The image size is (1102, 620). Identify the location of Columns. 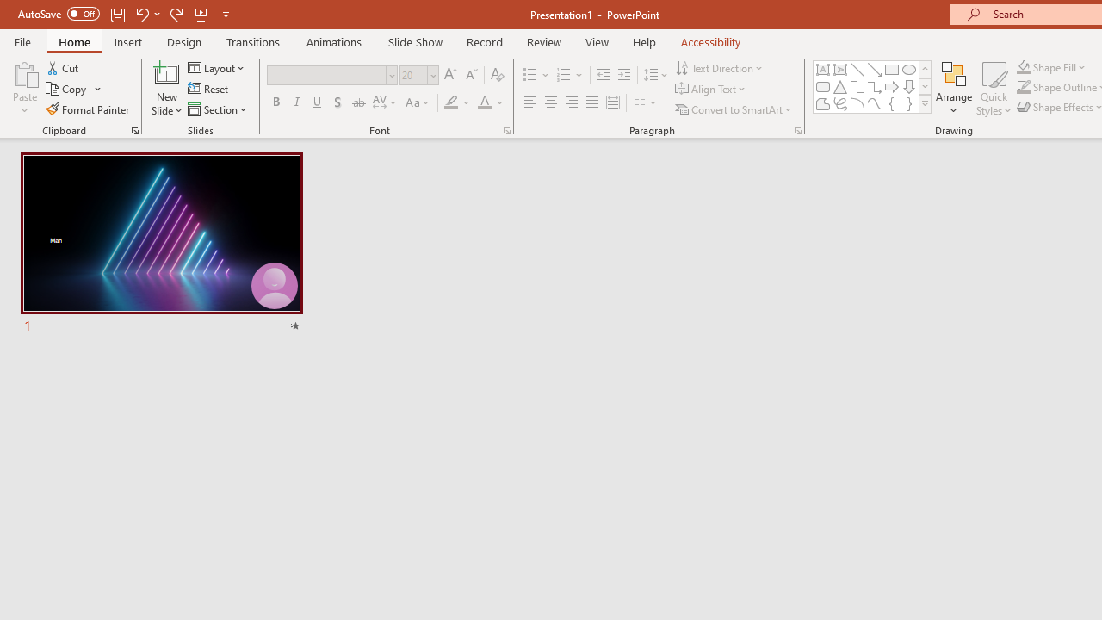
(646, 103).